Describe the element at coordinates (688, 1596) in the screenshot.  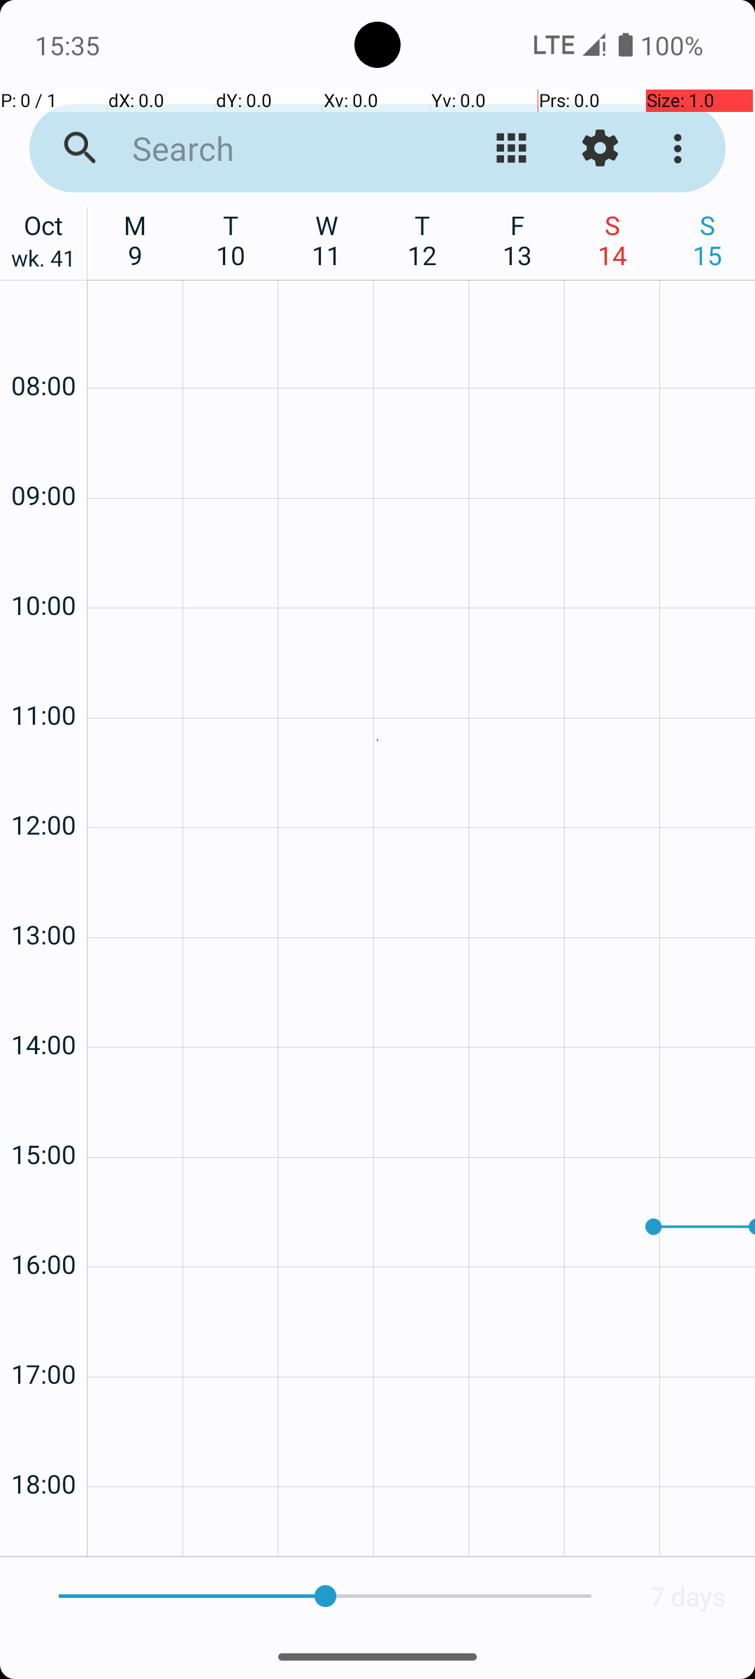
I see `7 days` at that location.